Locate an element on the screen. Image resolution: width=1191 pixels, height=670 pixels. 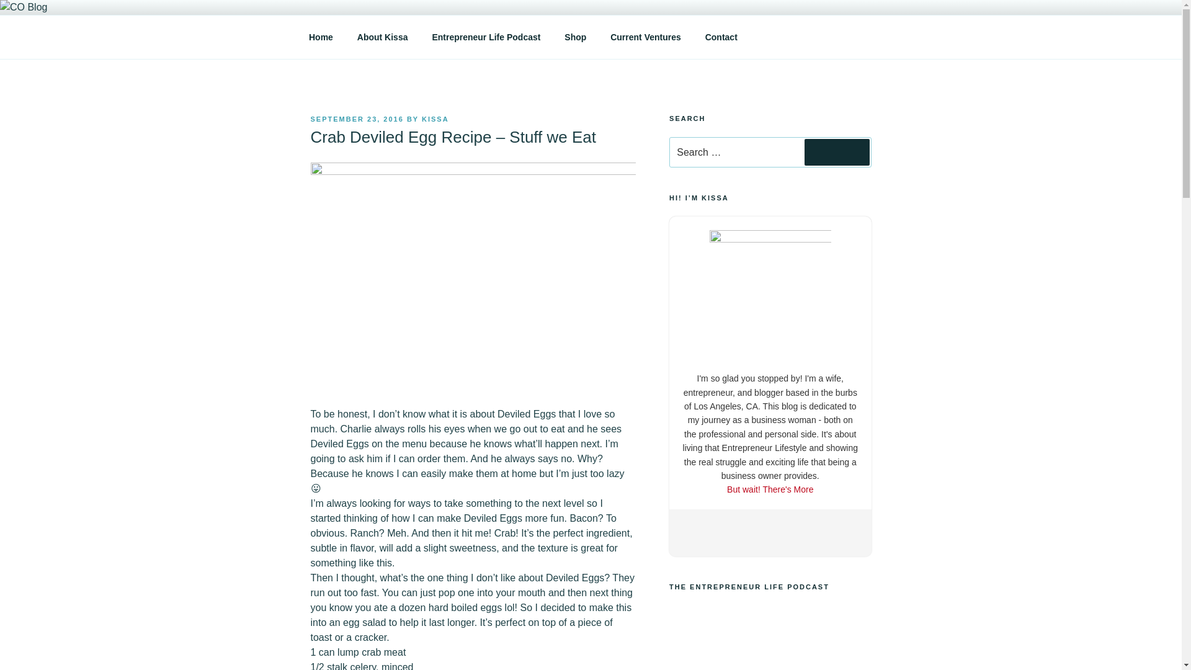
Search is located at coordinates (837, 151).